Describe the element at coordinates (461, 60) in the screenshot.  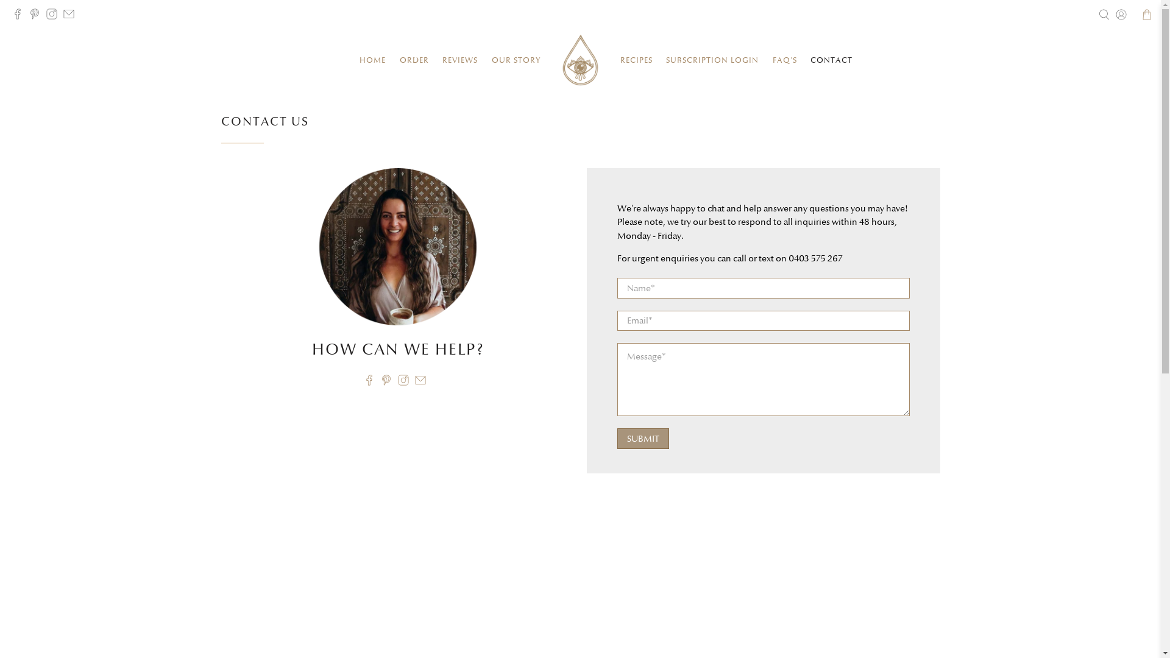
I see `REVIEWS` at that location.